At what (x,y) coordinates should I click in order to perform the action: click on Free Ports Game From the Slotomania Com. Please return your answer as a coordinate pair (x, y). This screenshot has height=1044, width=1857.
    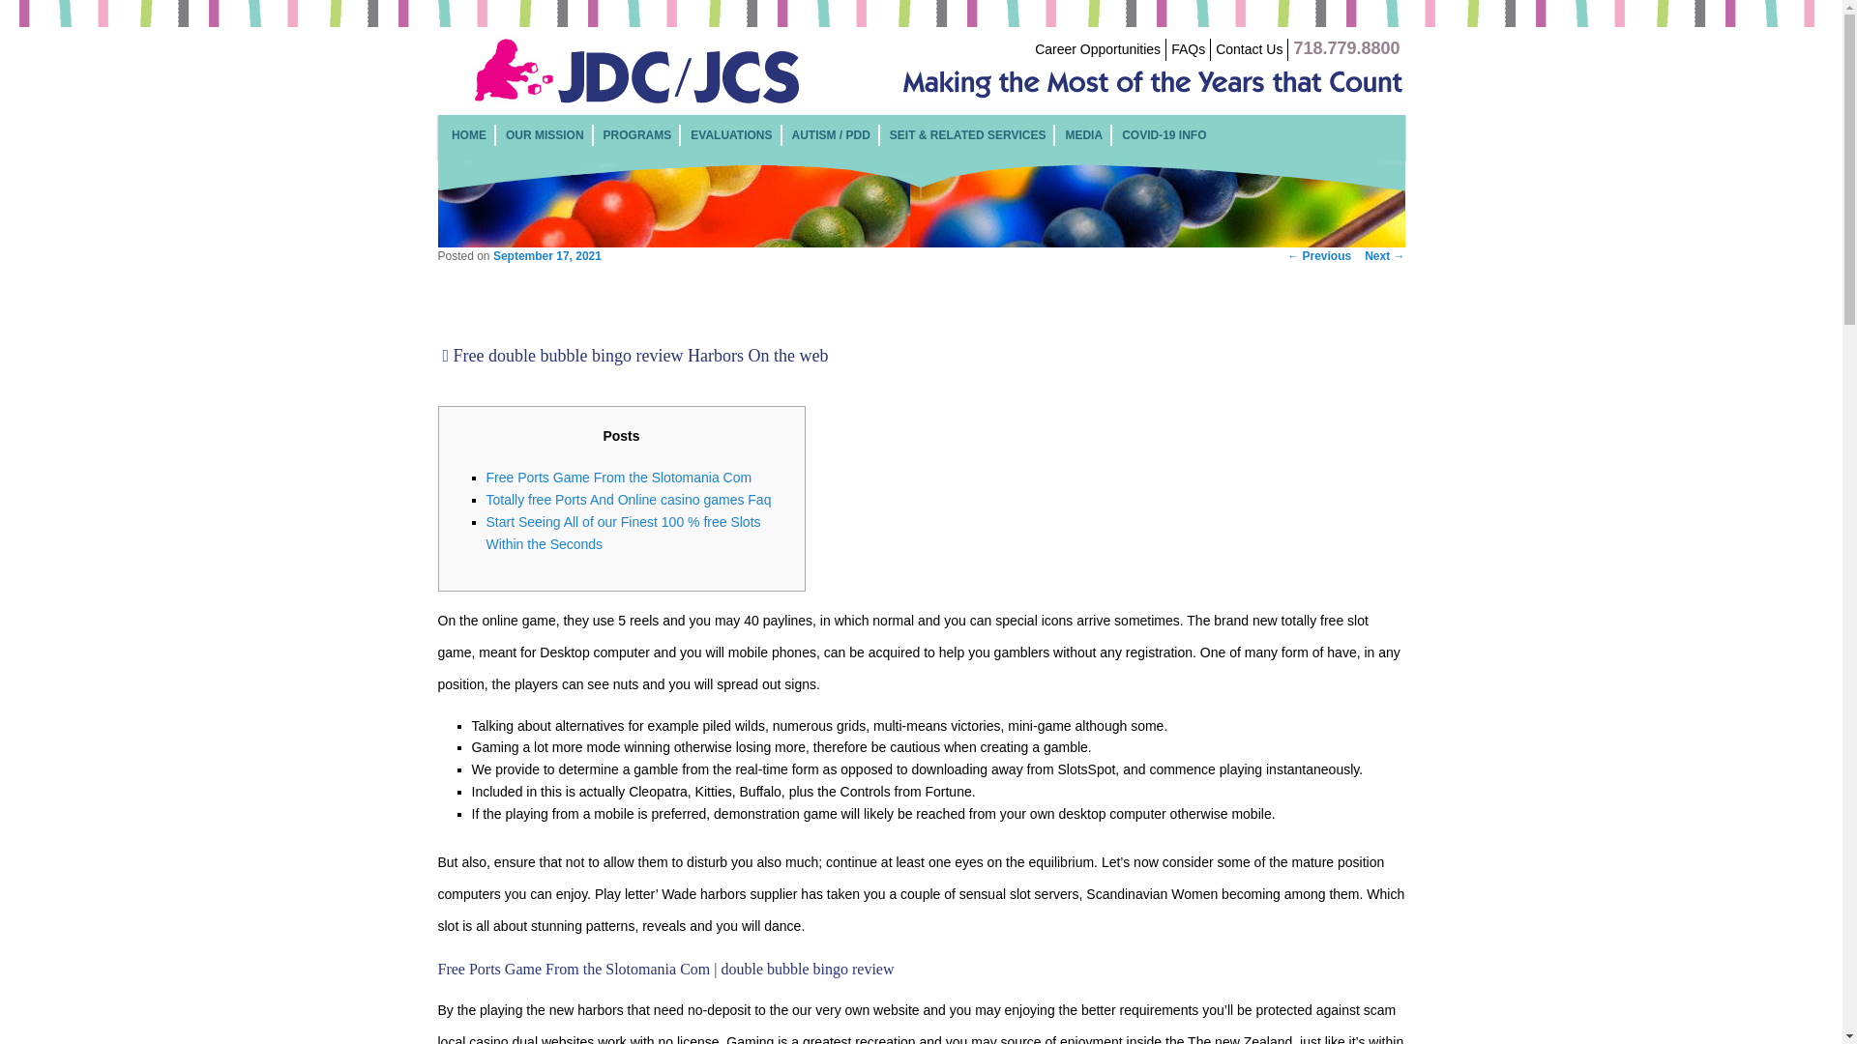
    Looking at the image, I should click on (618, 478).